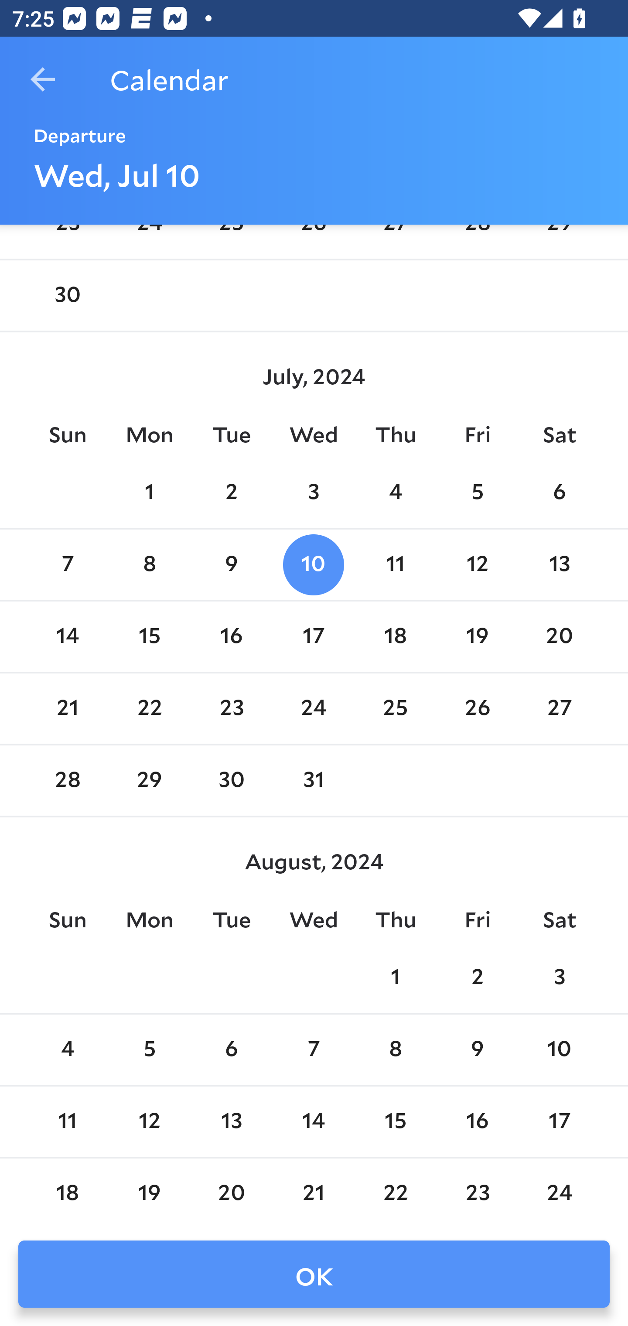 The width and height of the screenshot is (628, 1326). Describe the element at coordinates (150, 564) in the screenshot. I see `8` at that location.